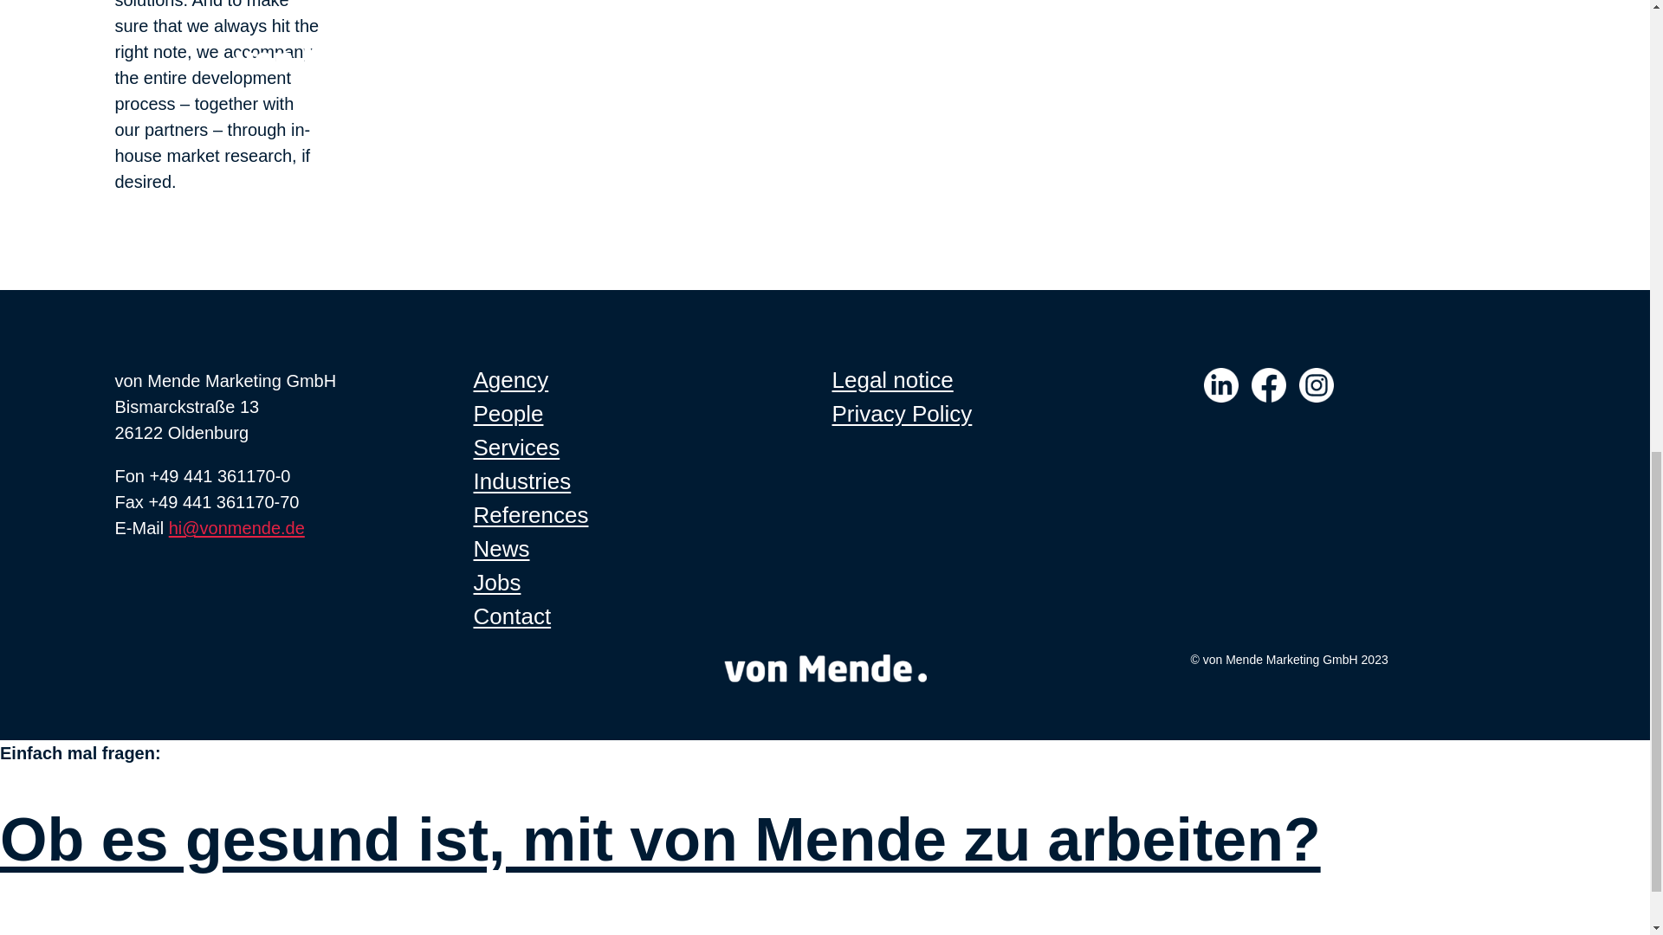 The height and width of the screenshot is (935, 1663). What do you see at coordinates (510, 379) in the screenshot?
I see `Agency` at bounding box center [510, 379].